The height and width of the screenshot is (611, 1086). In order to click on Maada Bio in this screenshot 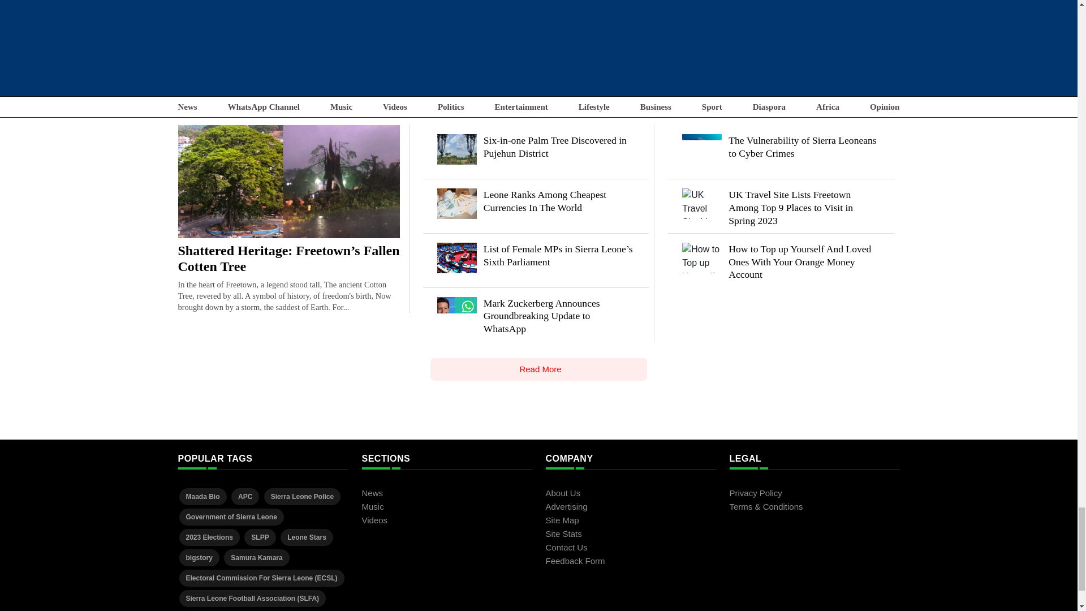, I will do `click(202, 496)`.